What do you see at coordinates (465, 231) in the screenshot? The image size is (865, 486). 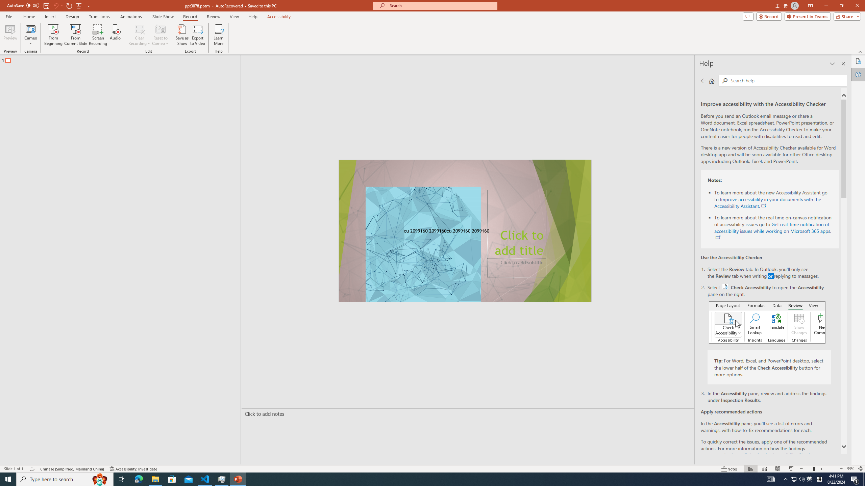 I see `An abstract genetic concept` at bounding box center [465, 231].